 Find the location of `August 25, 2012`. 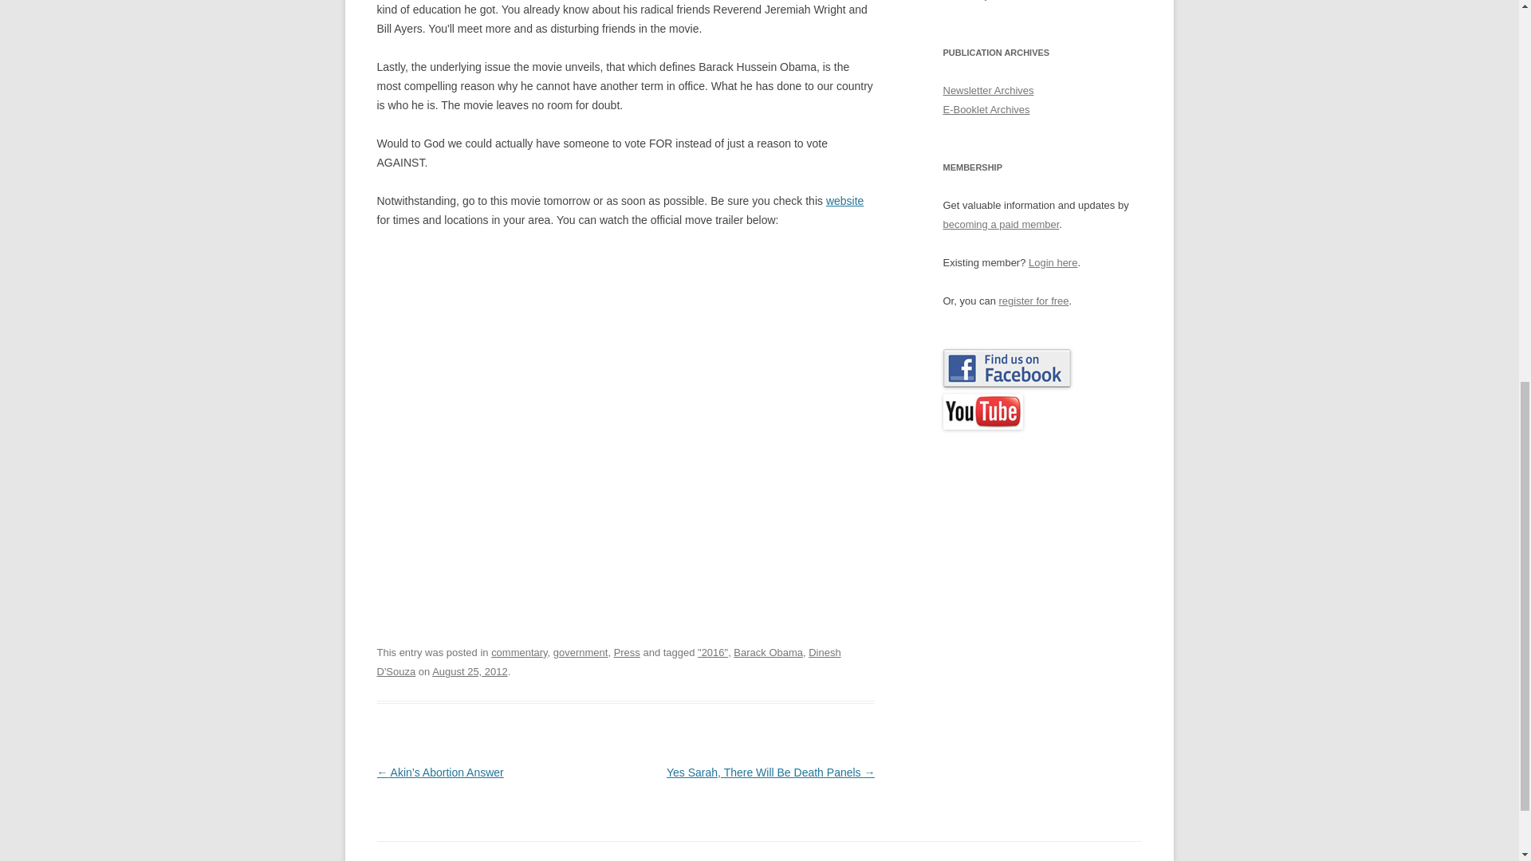

August 25, 2012 is located at coordinates (470, 671).